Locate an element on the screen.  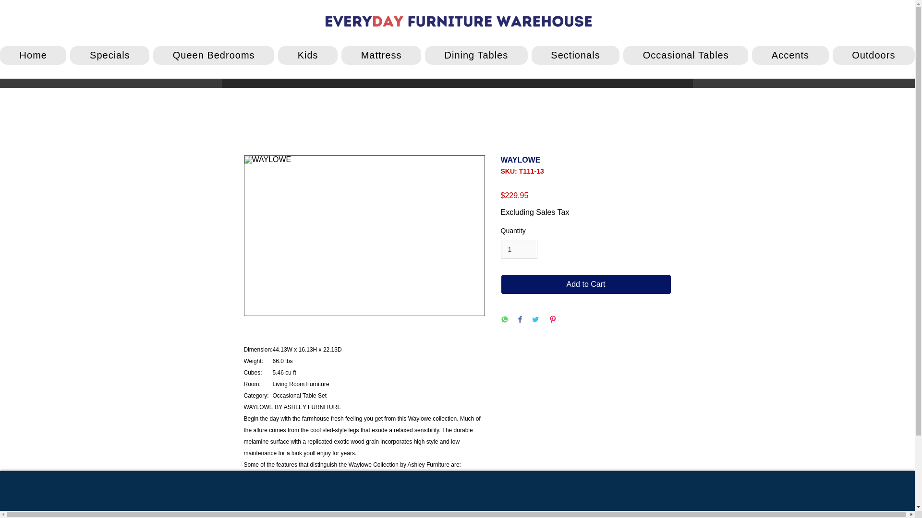
Dining Tables is located at coordinates (476, 56).